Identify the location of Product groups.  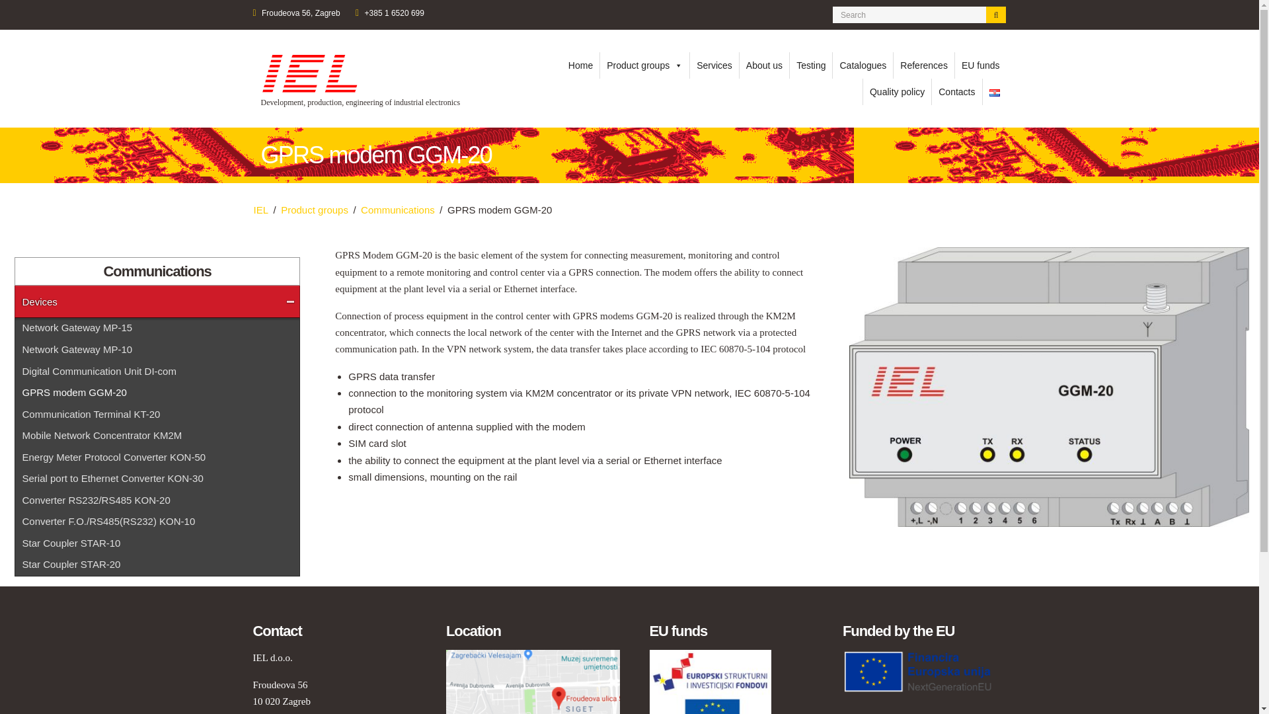
(644, 65).